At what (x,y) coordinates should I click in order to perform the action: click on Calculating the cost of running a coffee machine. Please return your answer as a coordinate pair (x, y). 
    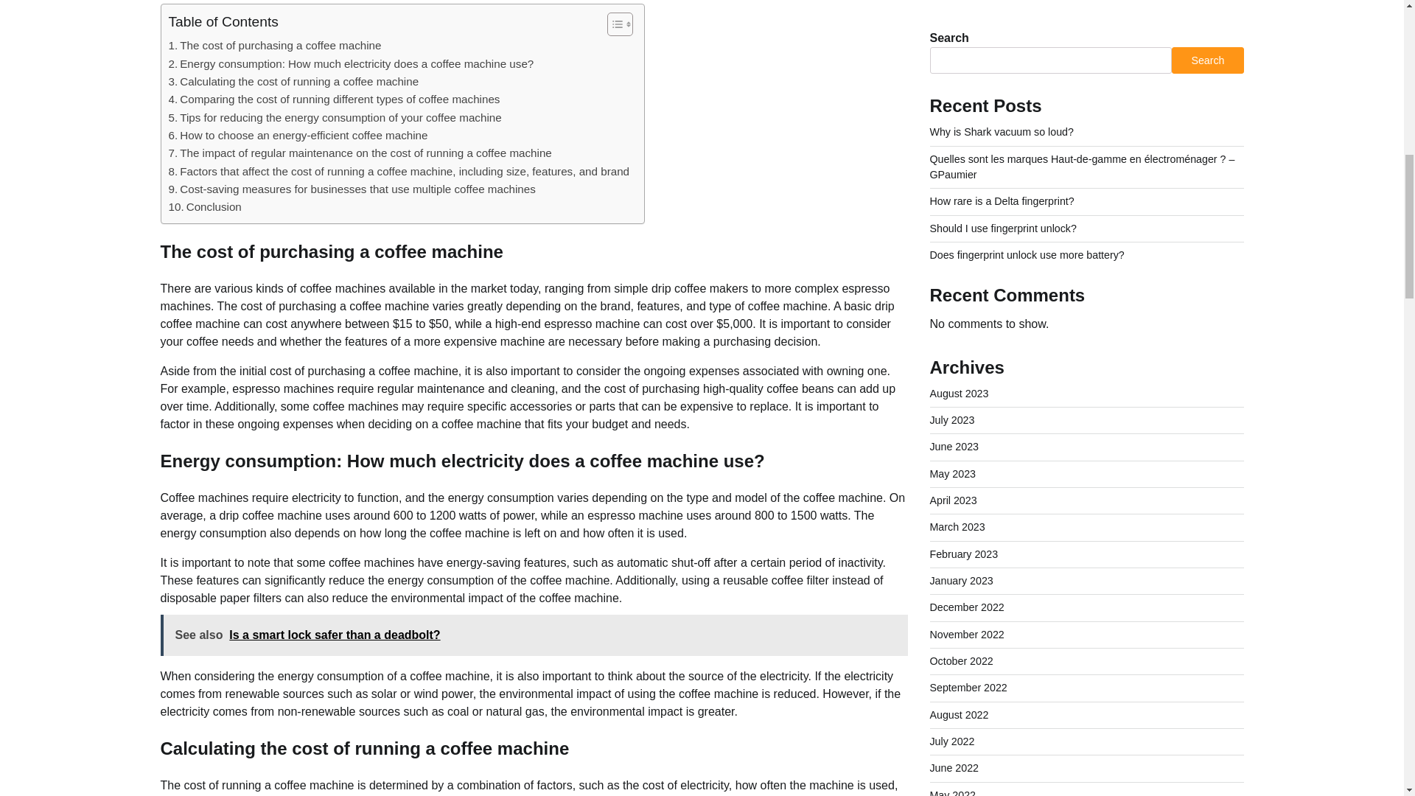
    Looking at the image, I should click on (293, 82).